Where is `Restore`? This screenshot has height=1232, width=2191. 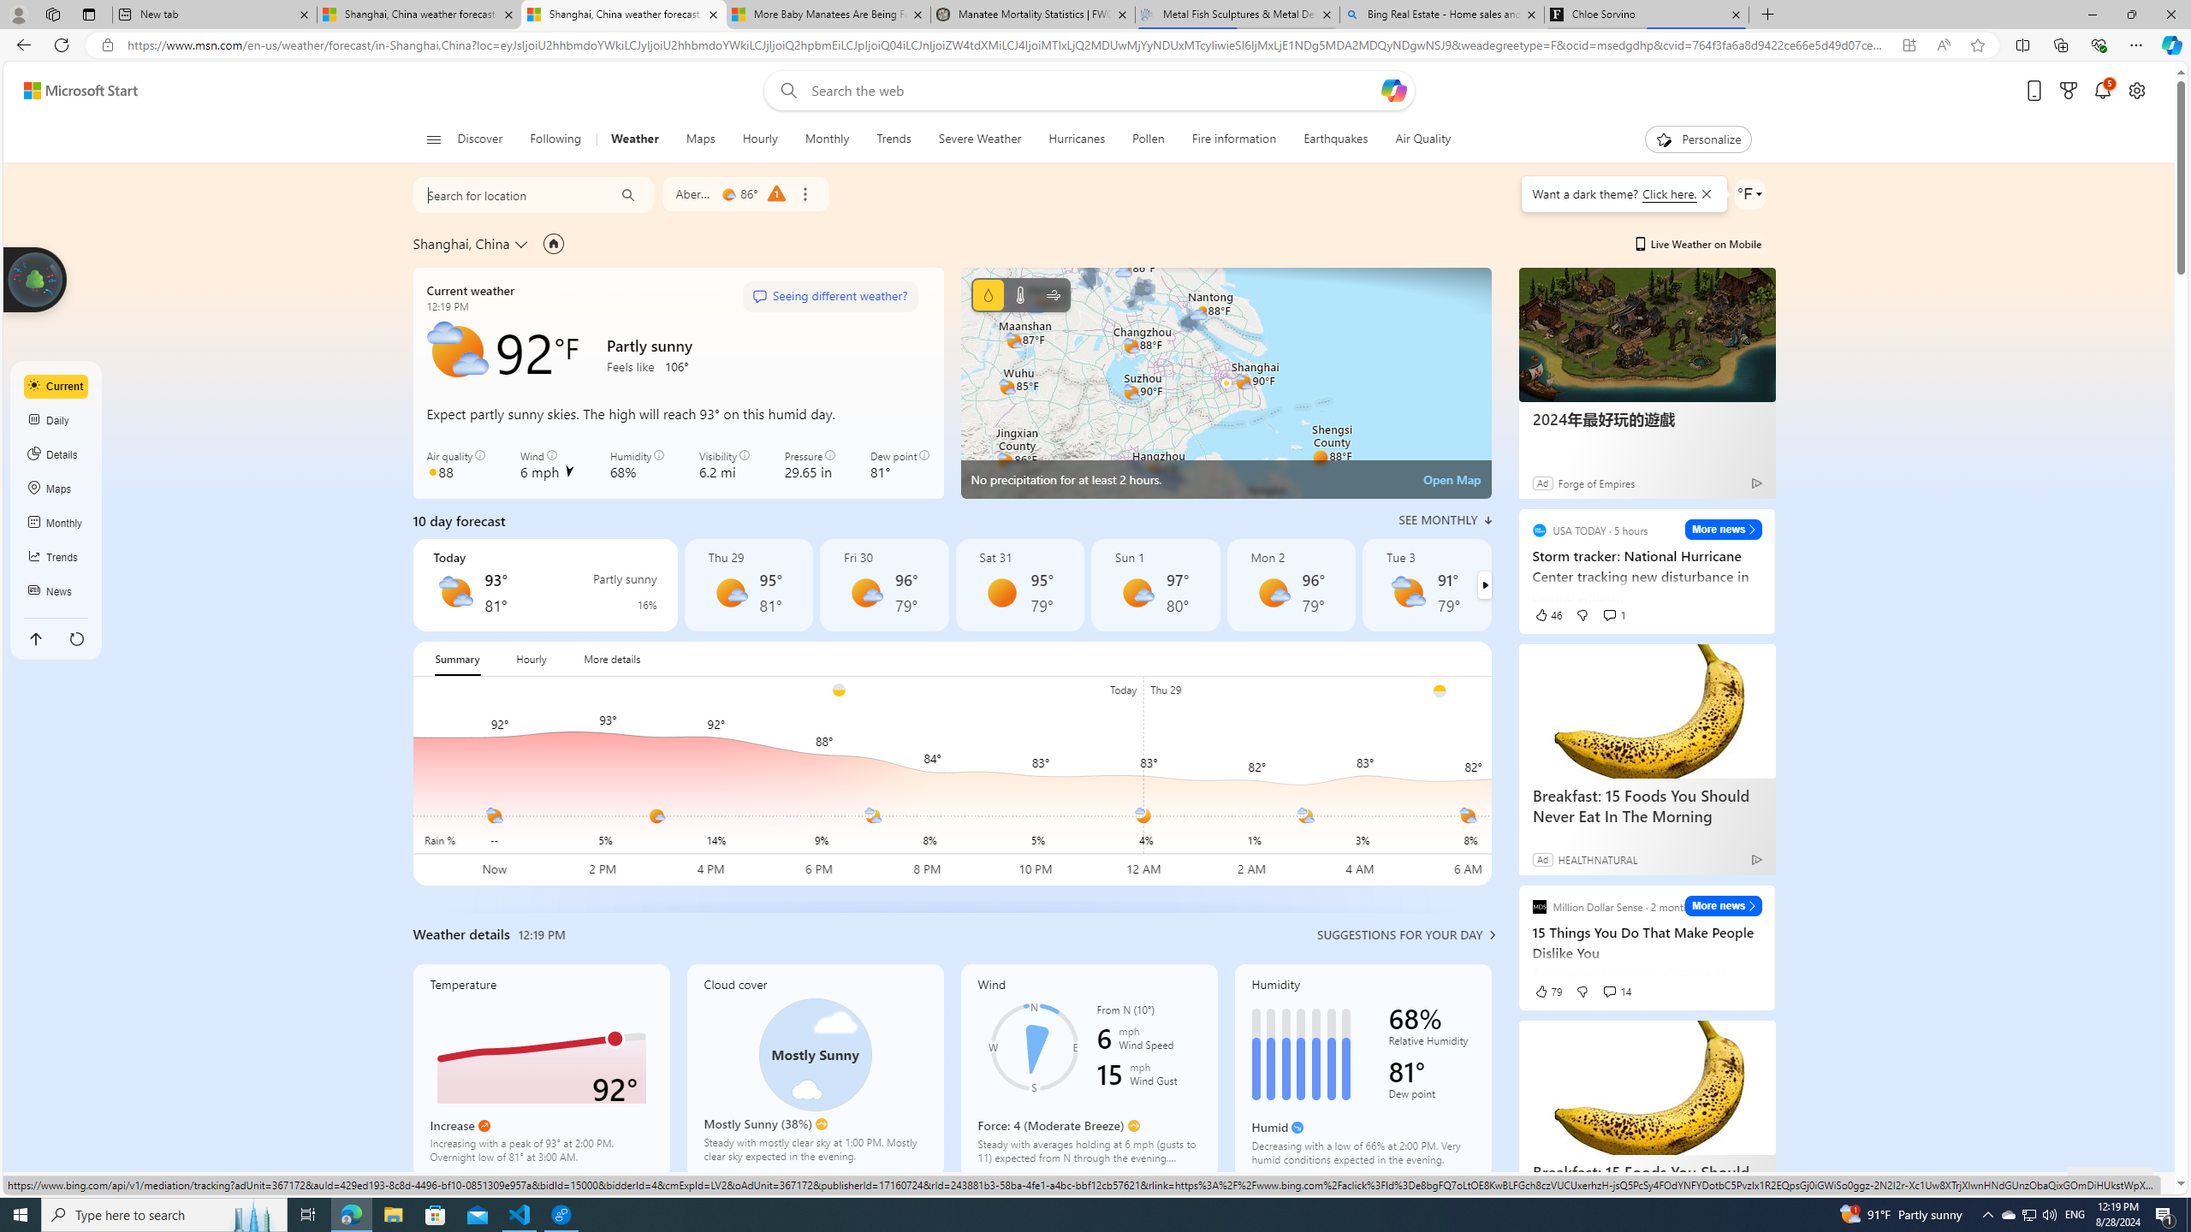
Restore is located at coordinates (2131, 15).